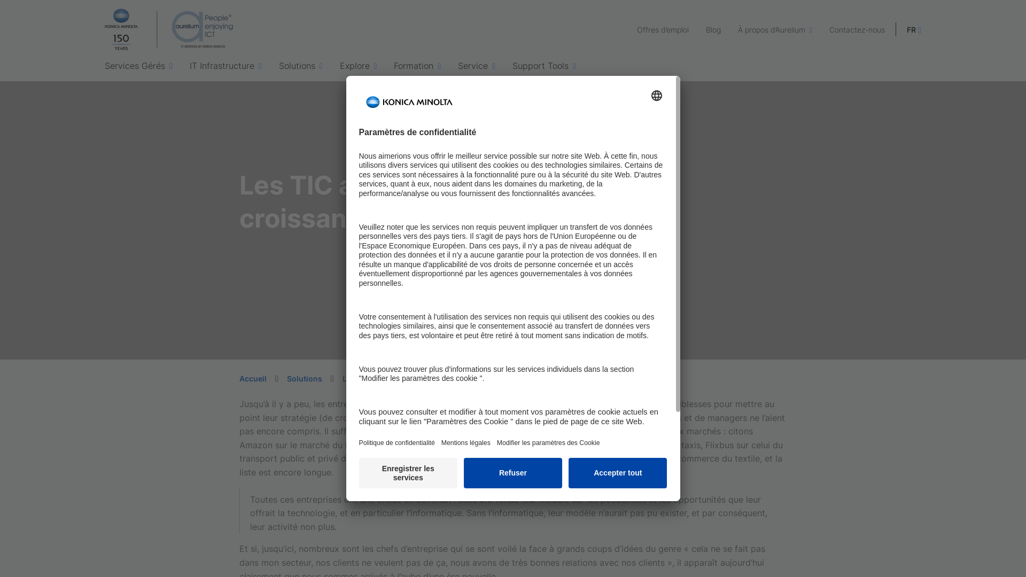  I want to click on IT Infrastructure, so click(226, 65).